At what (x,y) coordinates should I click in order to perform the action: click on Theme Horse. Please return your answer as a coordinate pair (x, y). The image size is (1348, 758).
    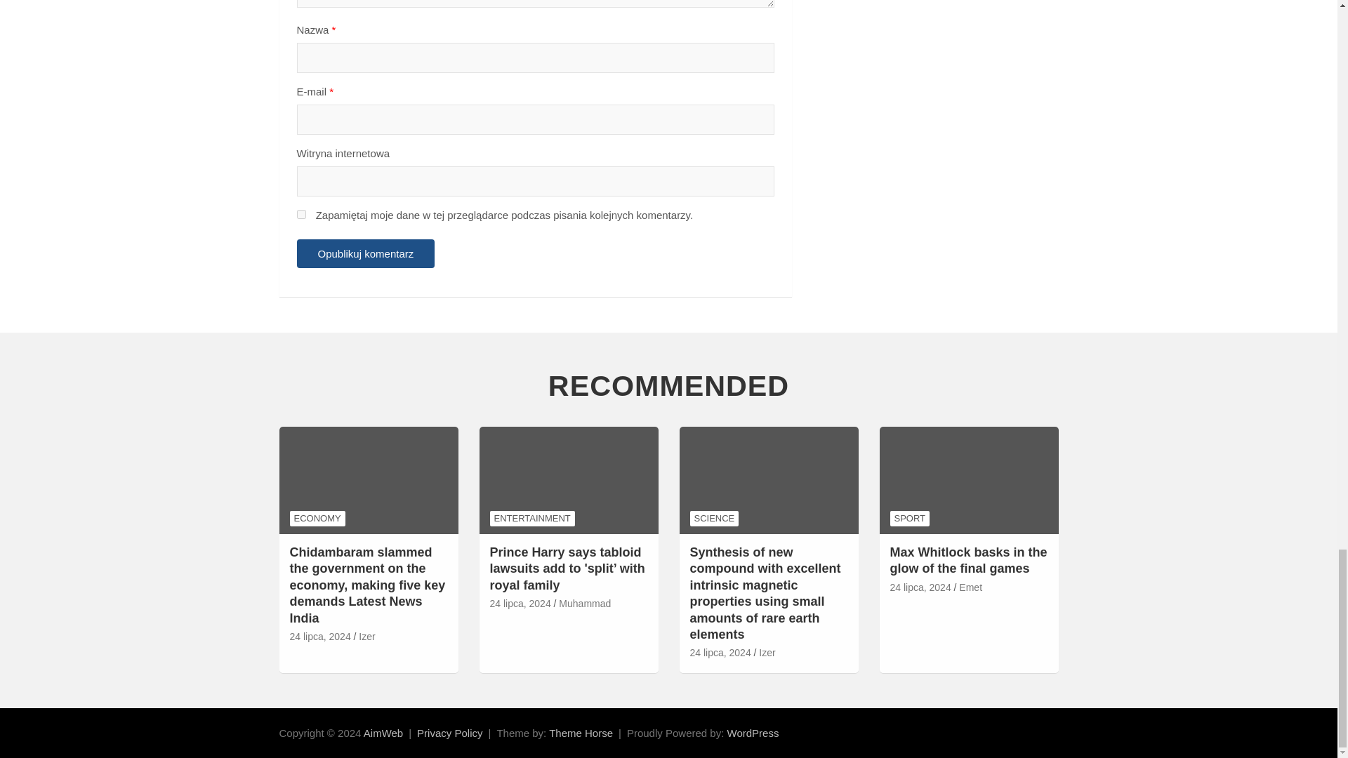
    Looking at the image, I should click on (581, 733).